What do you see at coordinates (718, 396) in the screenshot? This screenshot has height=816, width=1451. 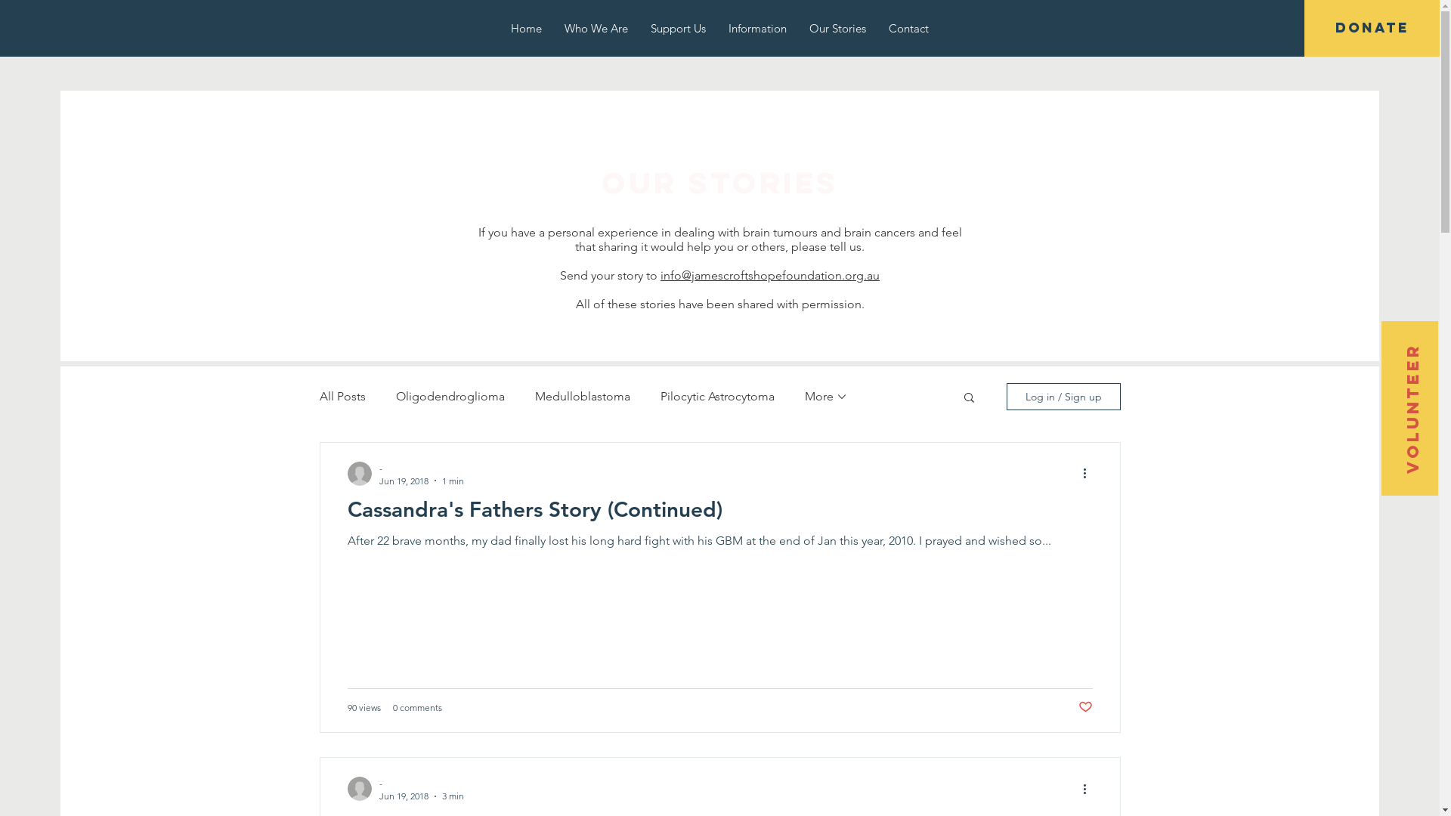 I see `Pilocytic Astrocytoma` at bounding box center [718, 396].